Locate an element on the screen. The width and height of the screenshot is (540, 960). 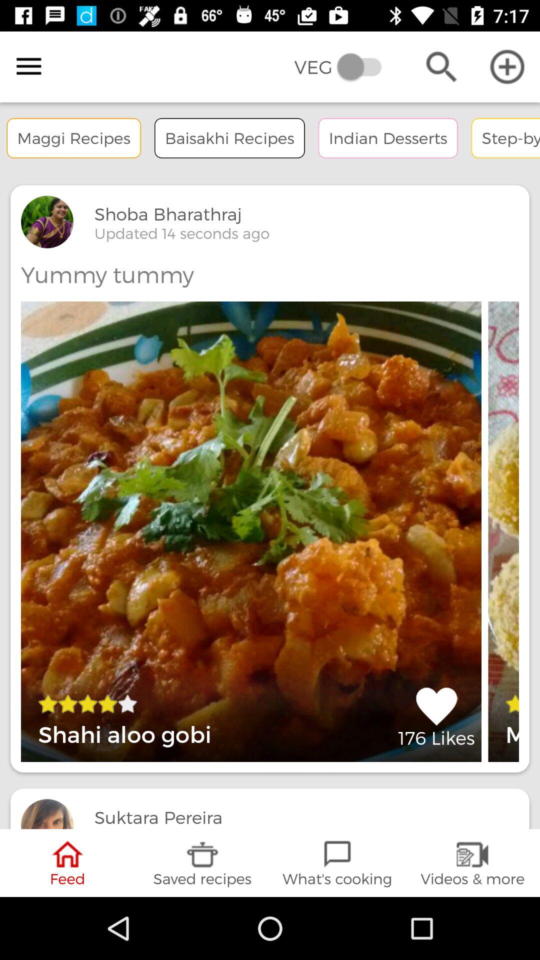
turn on the item next to the veg is located at coordinates (29, 66).